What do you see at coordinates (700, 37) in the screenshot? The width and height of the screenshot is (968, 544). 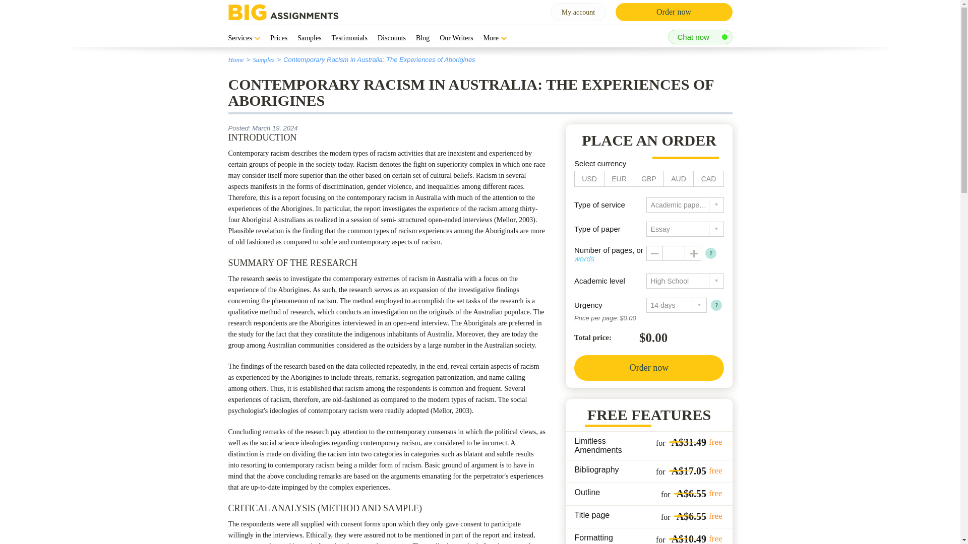 I see `Chat now` at bounding box center [700, 37].